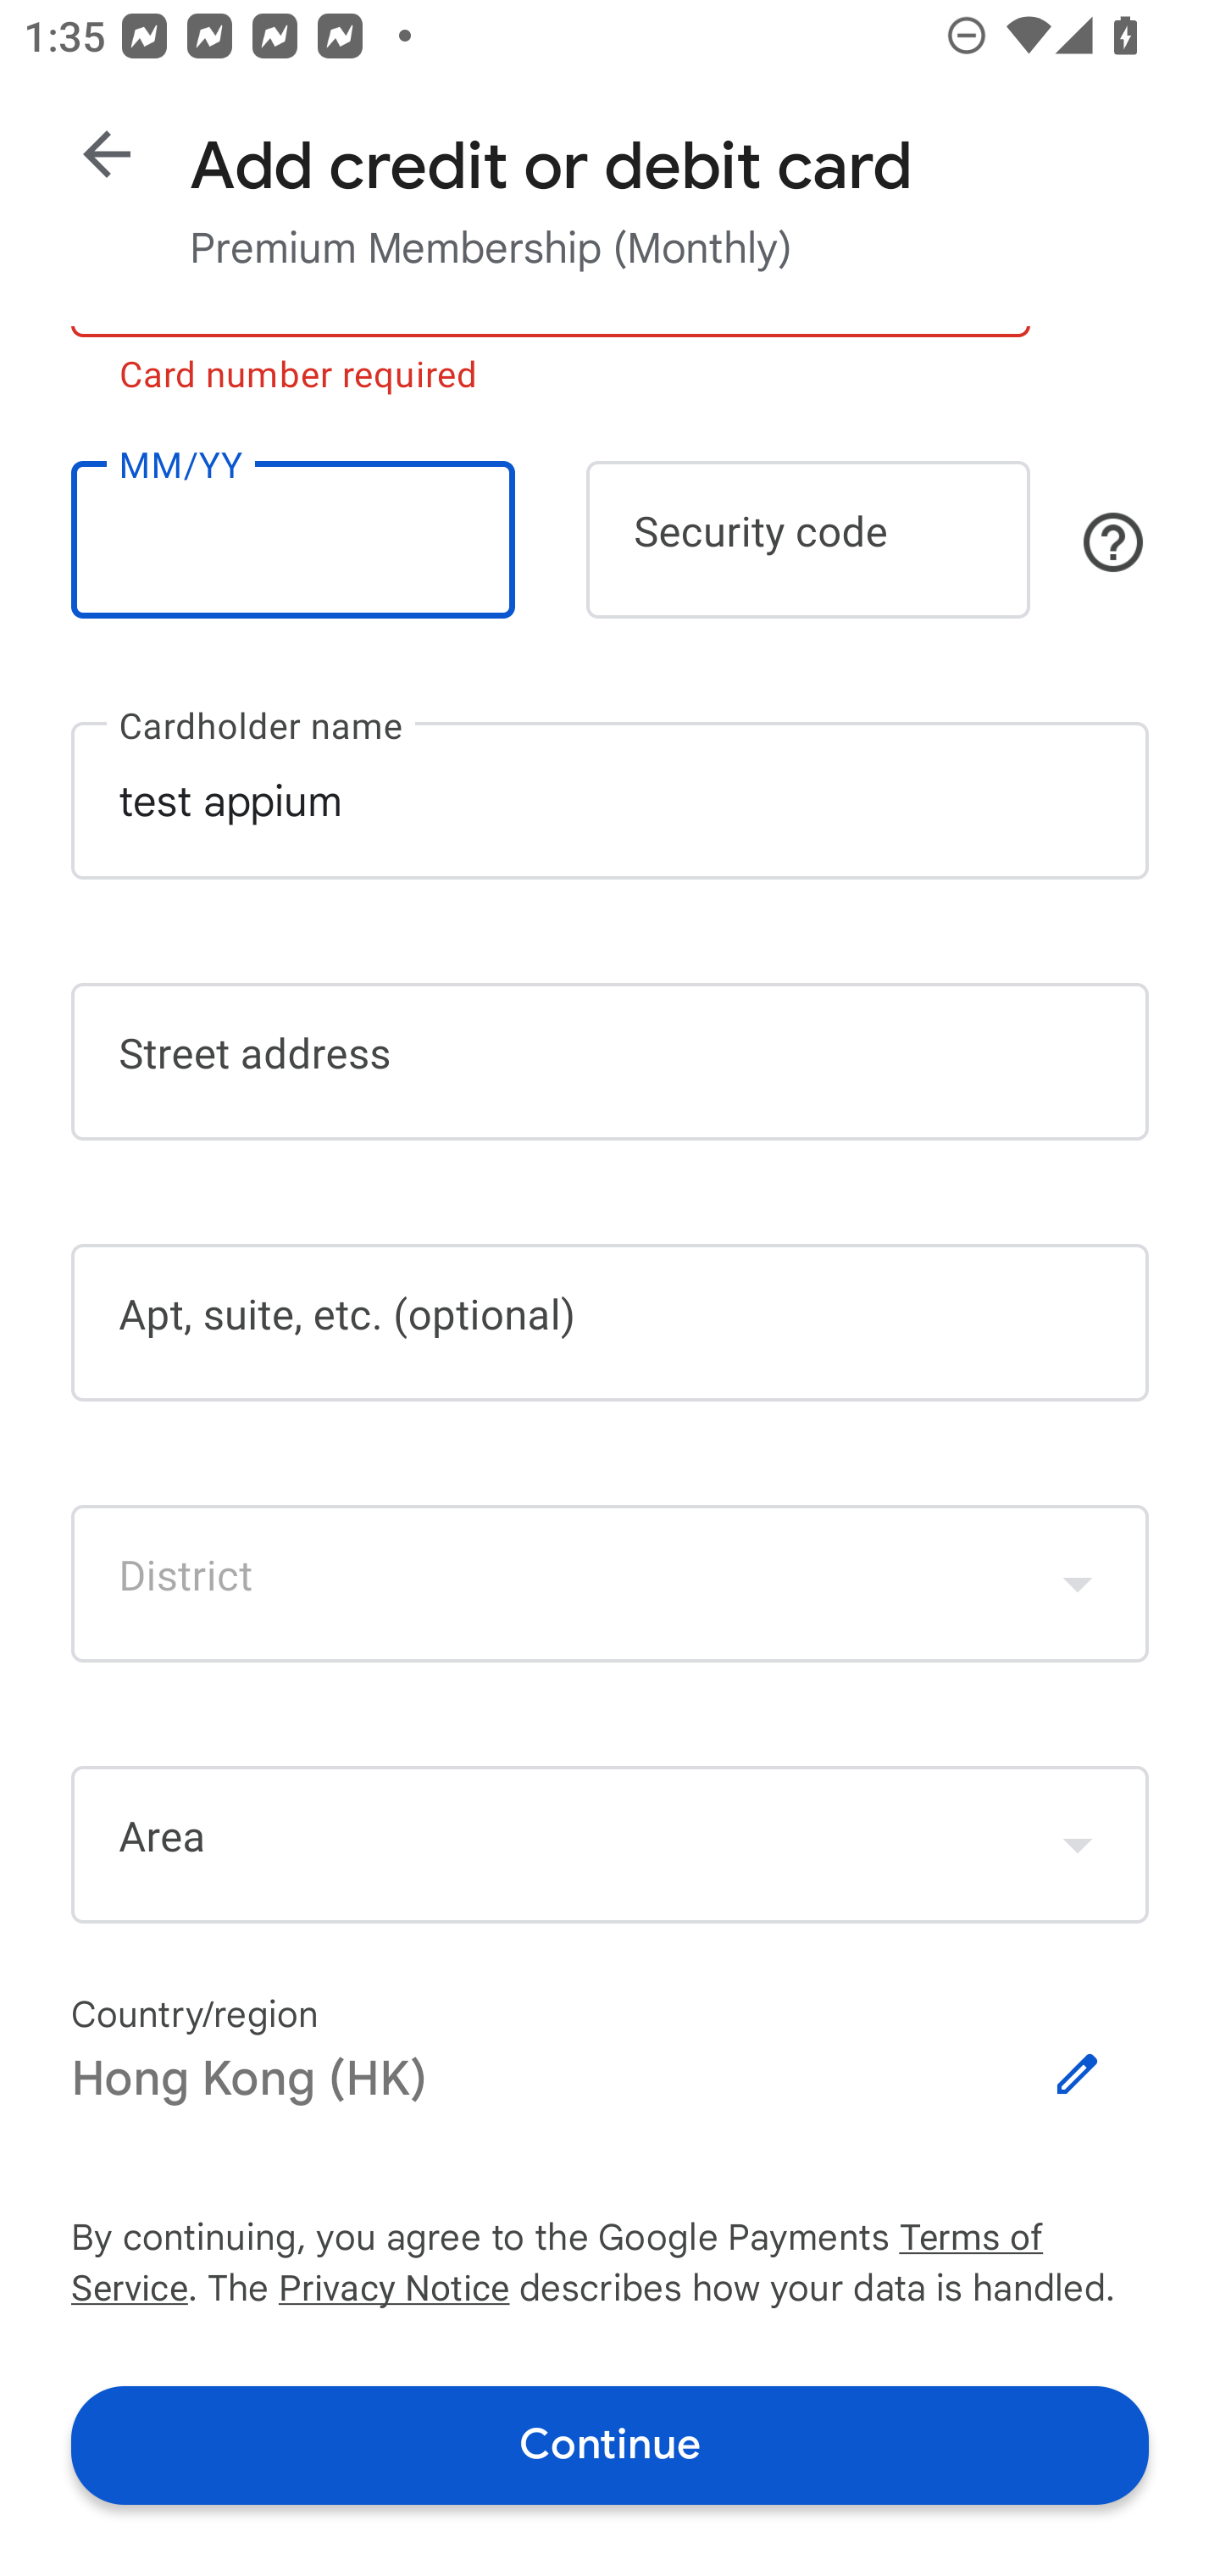 The image size is (1220, 2576). I want to click on Show dropdown menu, so click(1078, 1844).